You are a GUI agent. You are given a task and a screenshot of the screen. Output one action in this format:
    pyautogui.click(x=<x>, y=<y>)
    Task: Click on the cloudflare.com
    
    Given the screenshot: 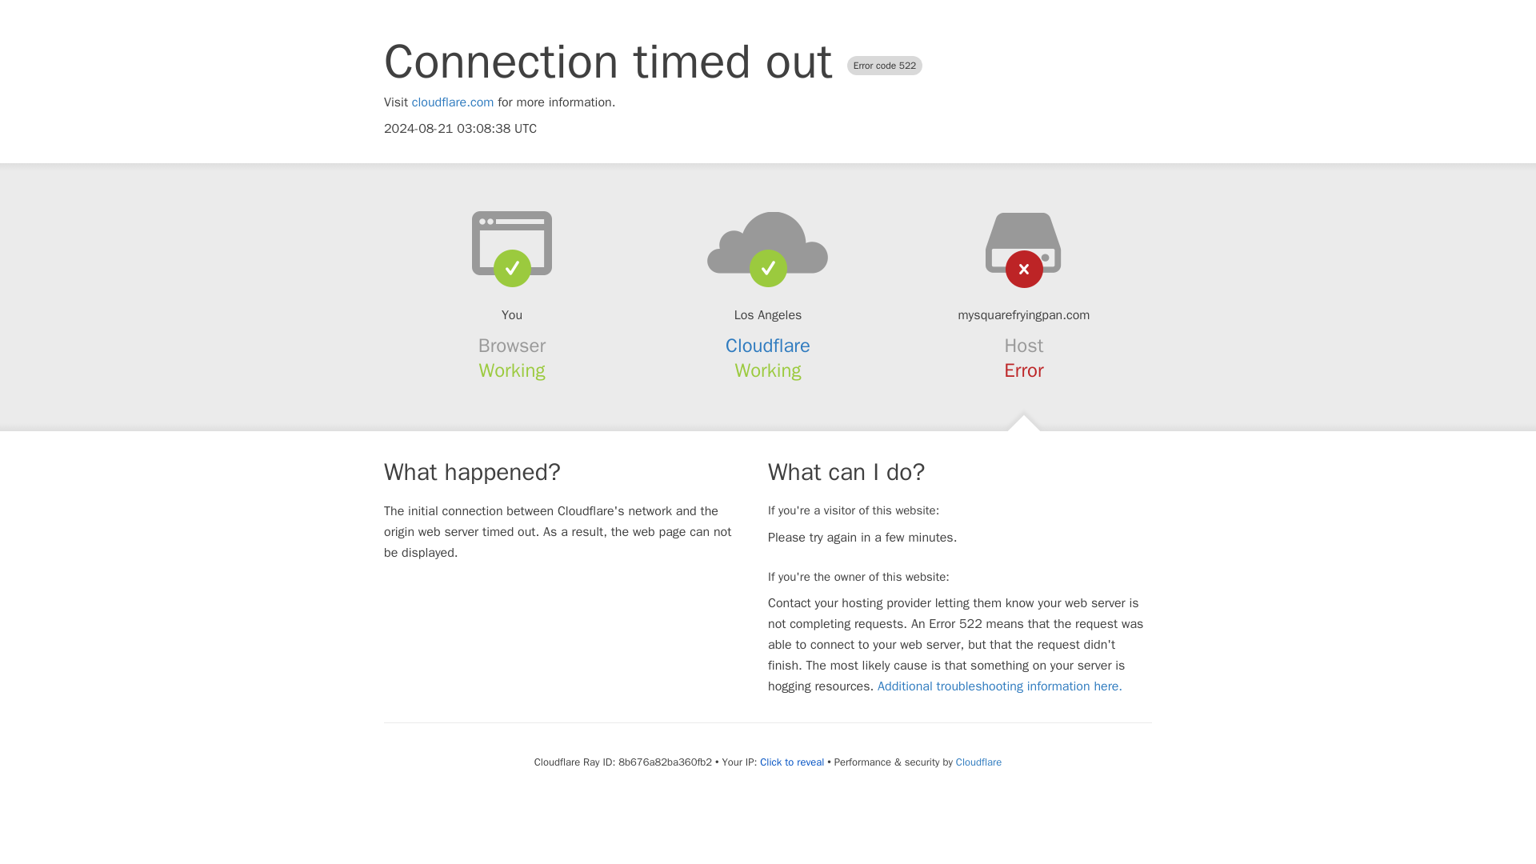 What is the action you would take?
    pyautogui.click(x=453, y=102)
    